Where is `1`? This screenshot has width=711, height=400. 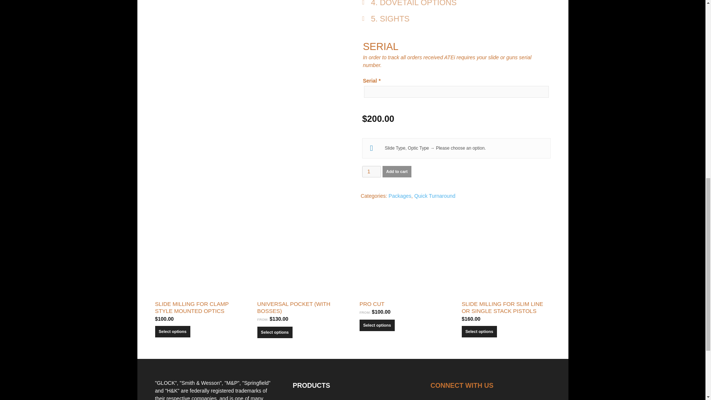
1 is located at coordinates (371, 172).